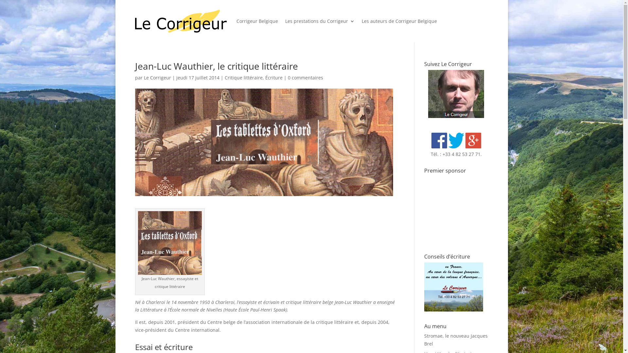 The width and height of the screenshot is (628, 353). Describe the element at coordinates (456, 146) in the screenshot. I see `Rejoignez le Twitter du Corrigeur.` at that location.